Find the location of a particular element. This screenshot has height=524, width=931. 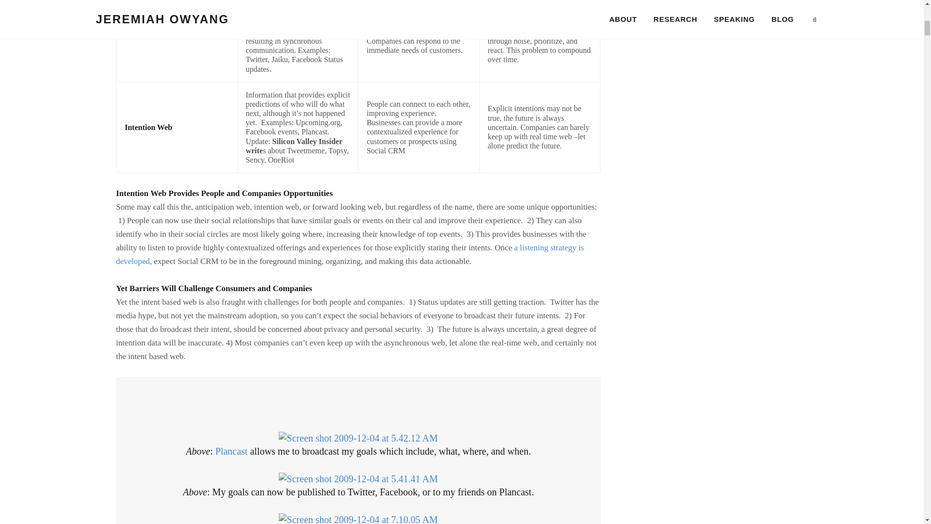

a listening strategy is developed is located at coordinates (349, 254).